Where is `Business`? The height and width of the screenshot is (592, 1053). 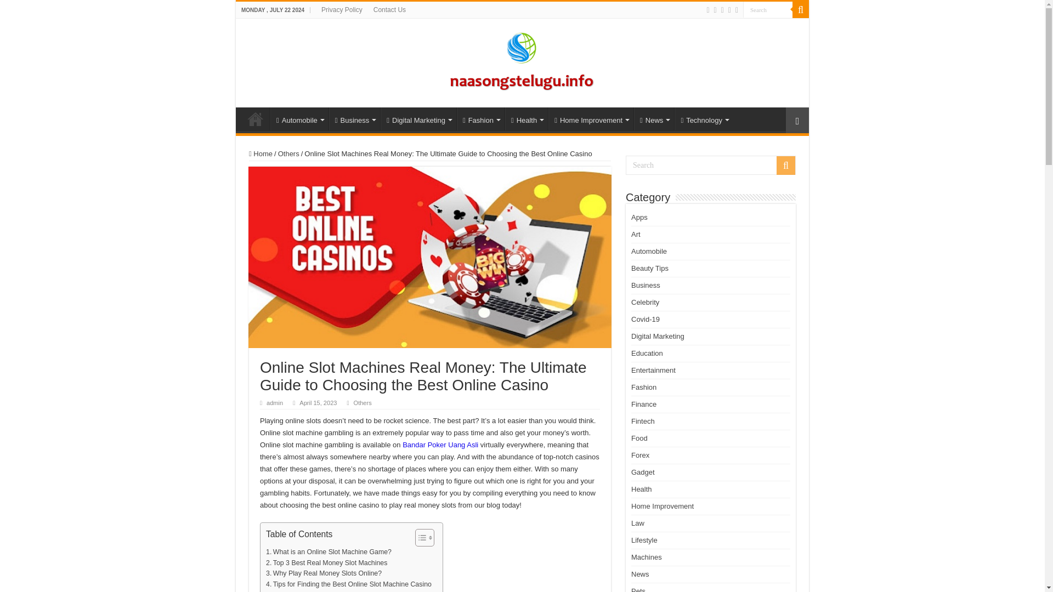 Business is located at coordinates (354, 118).